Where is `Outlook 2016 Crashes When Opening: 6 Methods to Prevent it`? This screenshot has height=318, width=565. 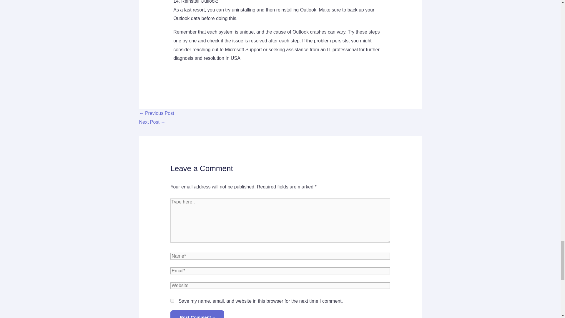 Outlook 2016 Crashes When Opening: 6 Methods to Prevent it is located at coordinates (157, 113).